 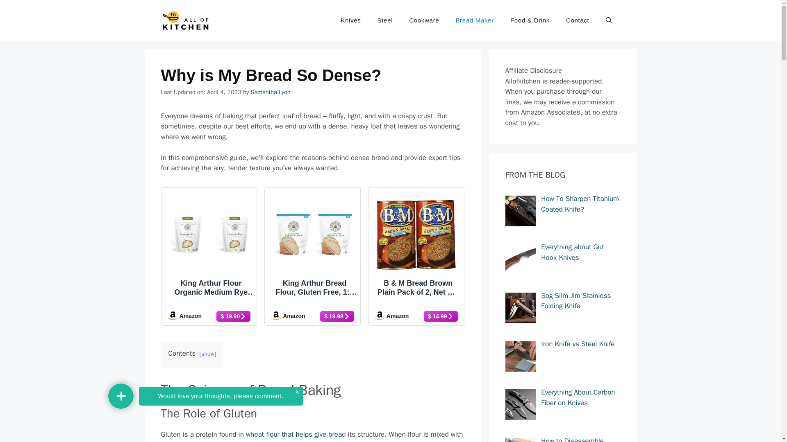 I want to click on Contact, so click(x=578, y=20).